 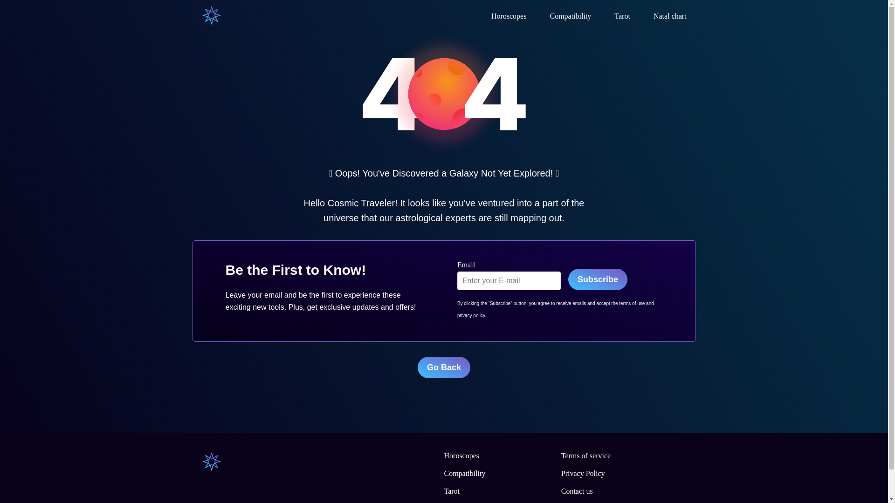 What do you see at coordinates (598, 279) in the screenshot?
I see `Subscribe` at bounding box center [598, 279].